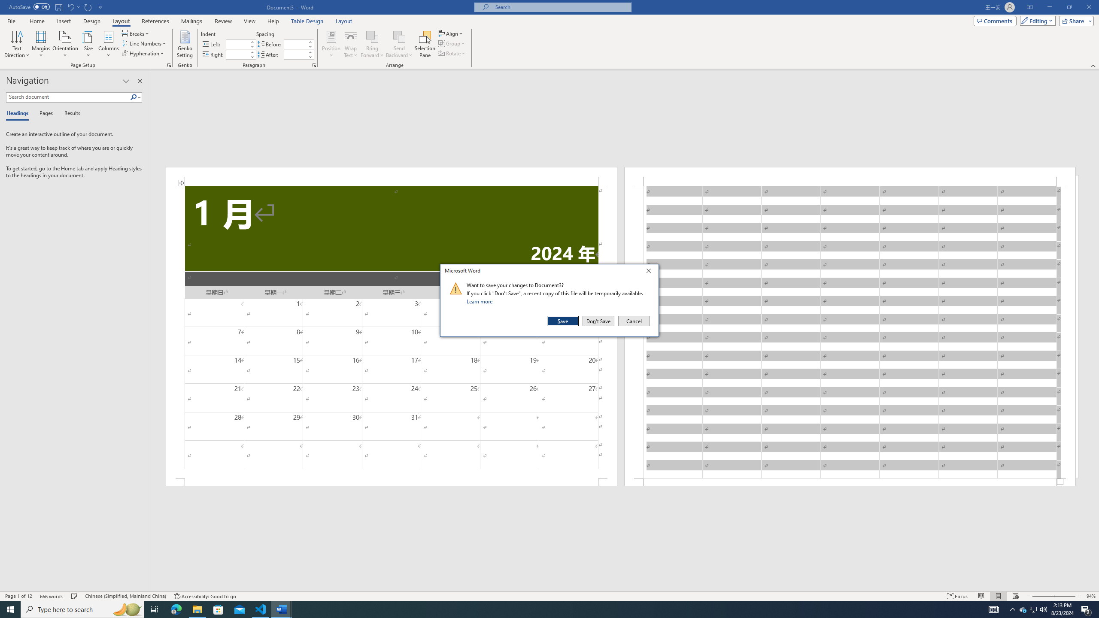 This screenshot has width=1099, height=618. Describe the element at coordinates (850, 482) in the screenshot. I see `Footer -Section 1-` at that location.